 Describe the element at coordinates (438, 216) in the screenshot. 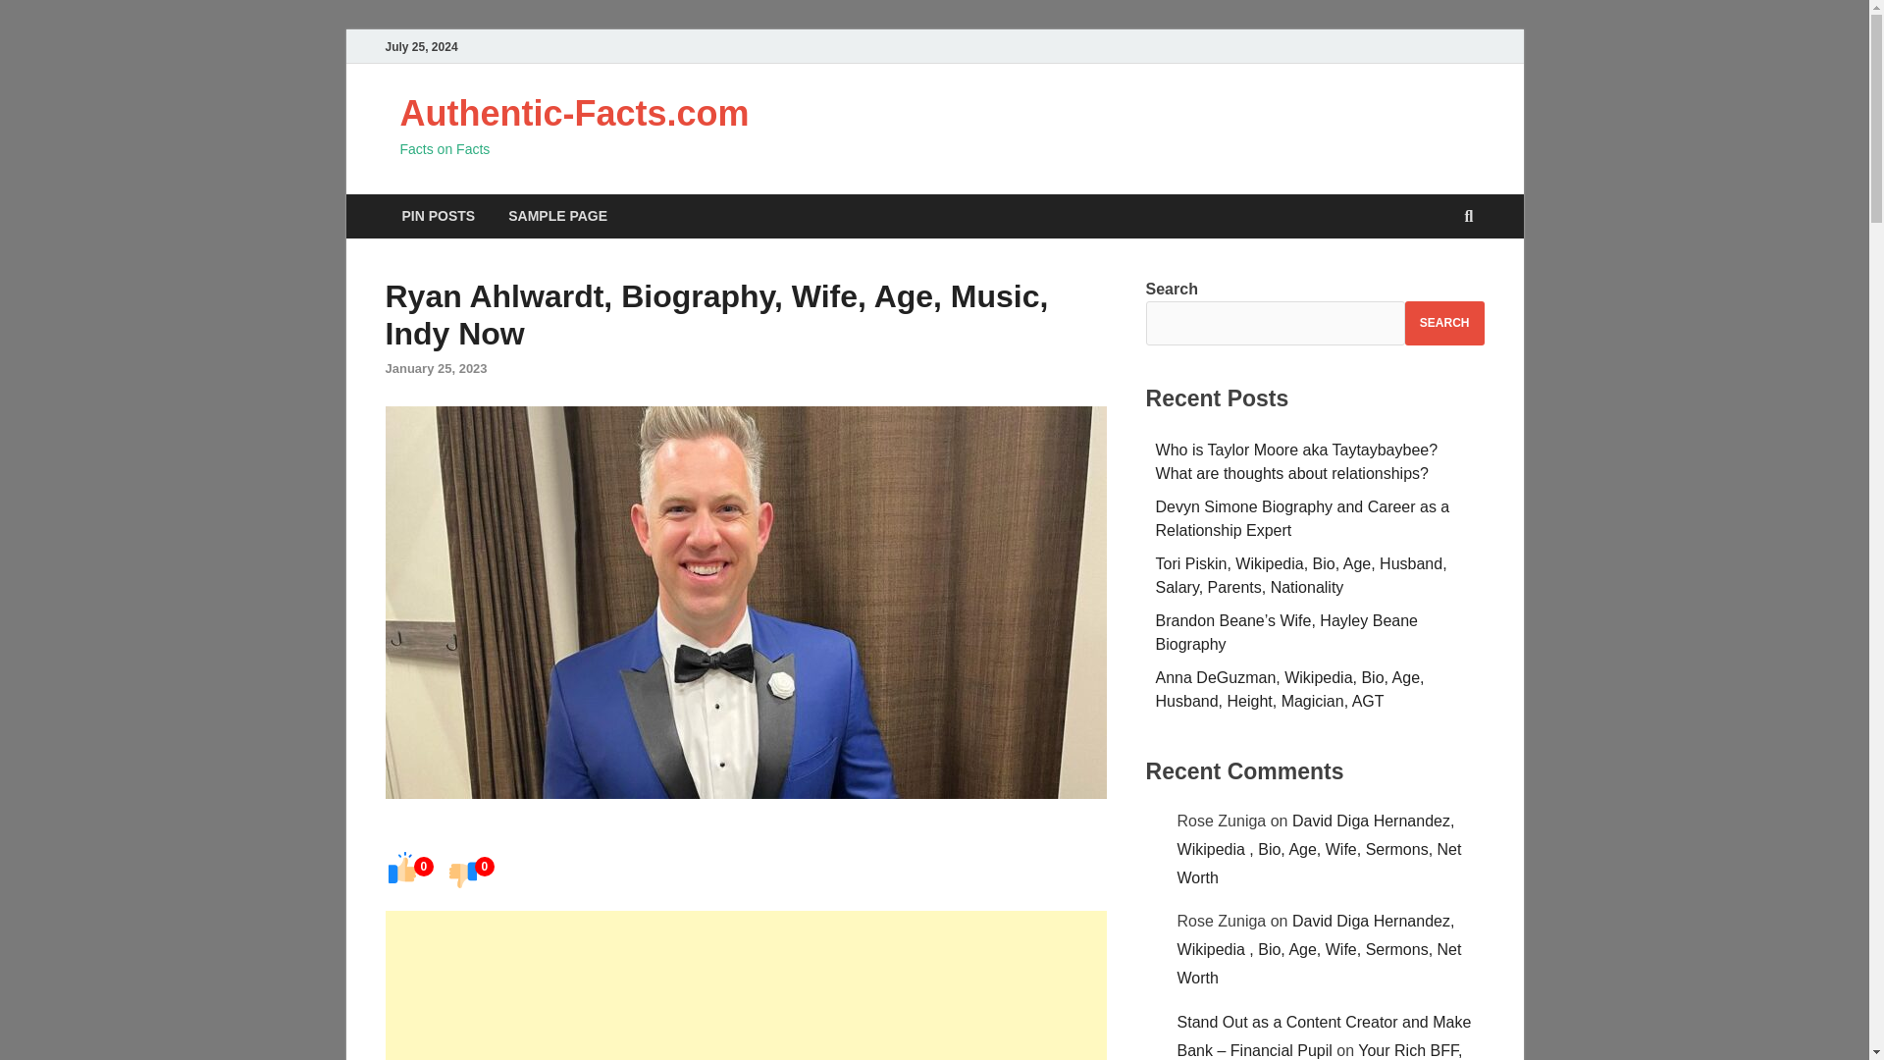

I see `PIN POSTS` at that location.